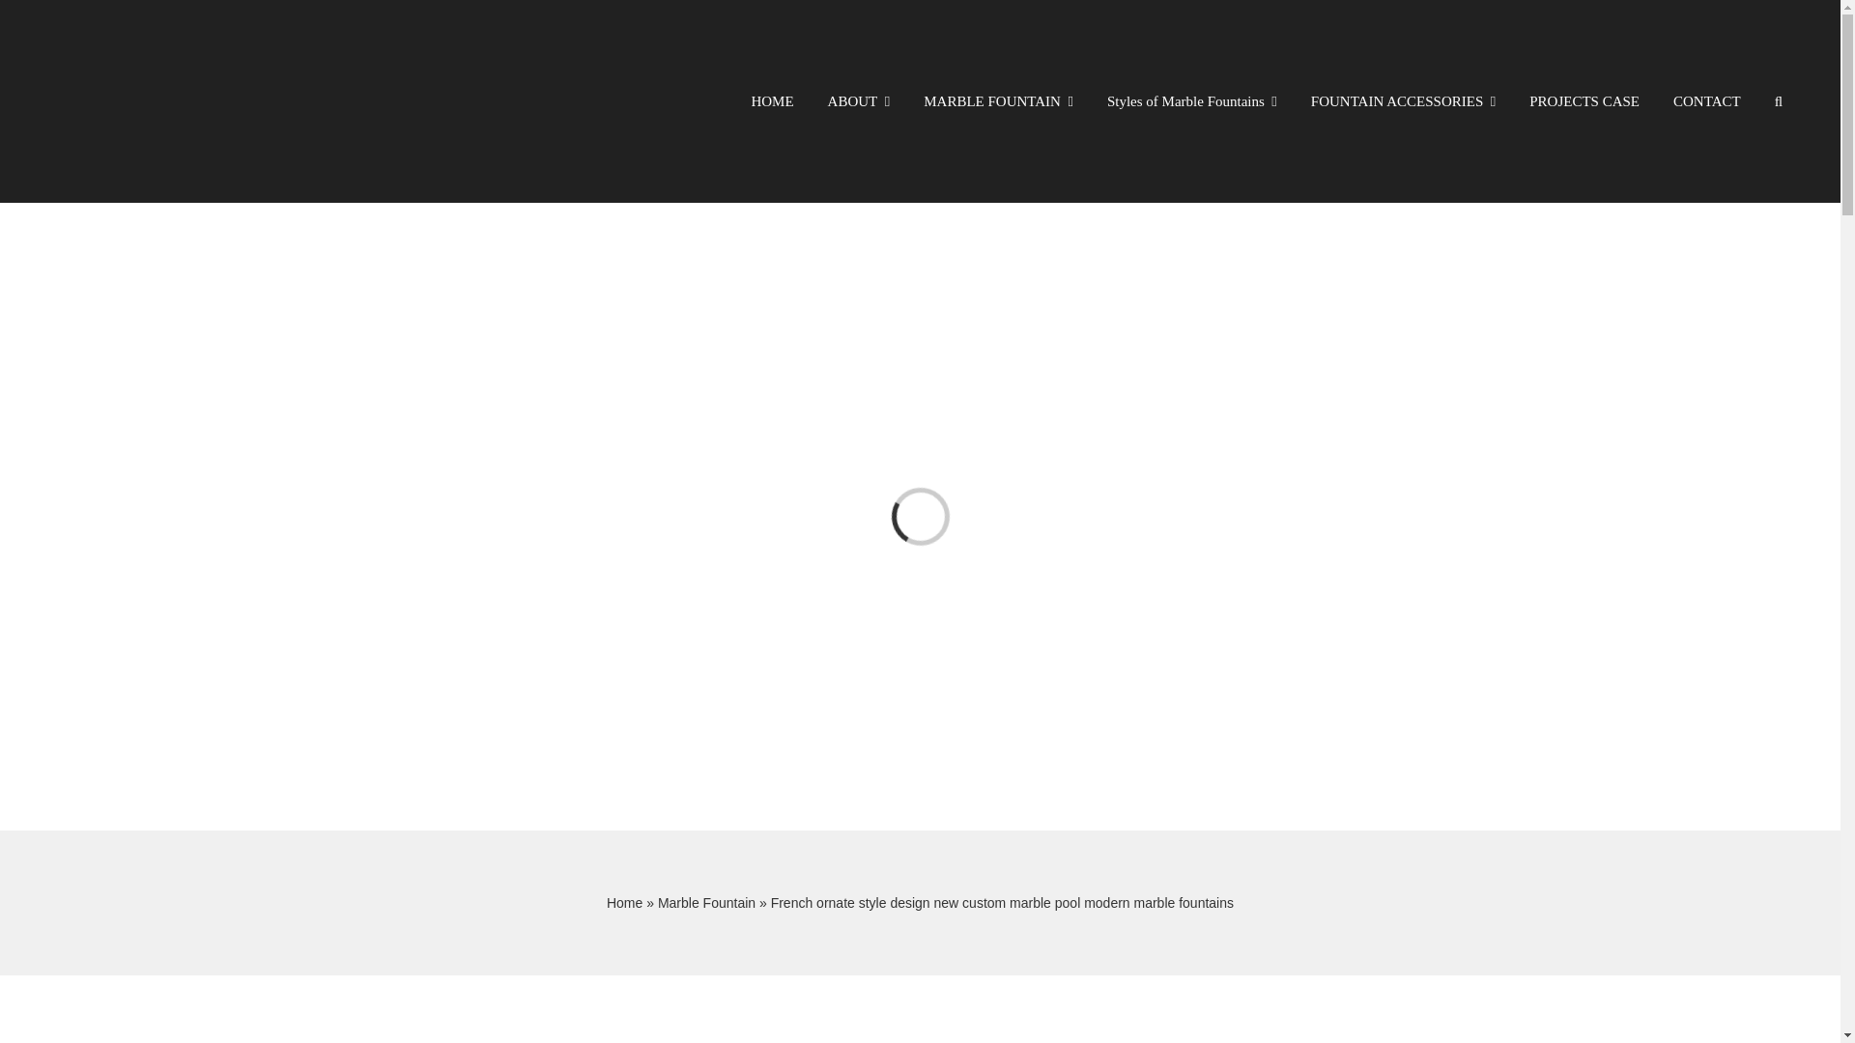 The height and width of the screenshot is (1043, 1855). I want to click on ABOUT, so click(858, 100).